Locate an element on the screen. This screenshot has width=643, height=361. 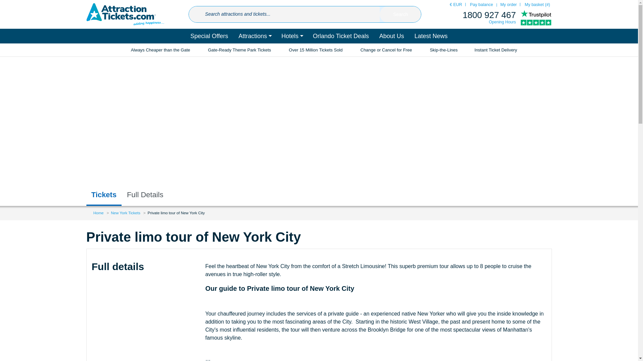
Orlando Ticket Deals is located at coordinates (341, 36).